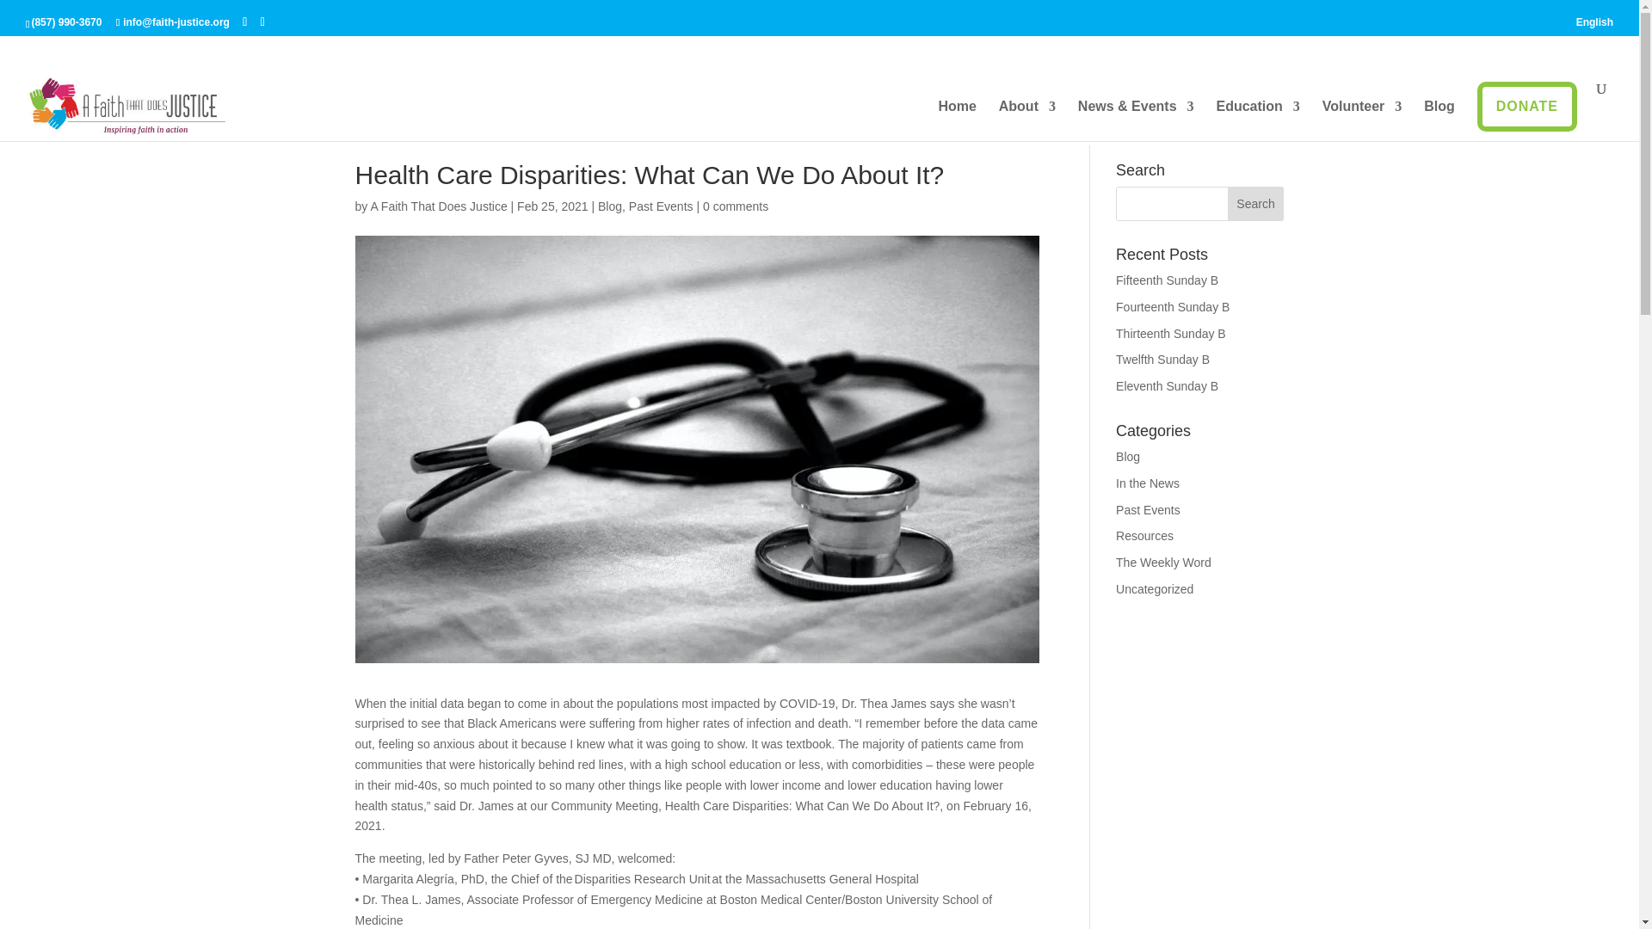 This screenshot has height=929, width=1652. What do you see at coordinates (439, 206) in the screenshot?
I see `Posts by A Faith That Does Justice` at bounding box center [439, 206].